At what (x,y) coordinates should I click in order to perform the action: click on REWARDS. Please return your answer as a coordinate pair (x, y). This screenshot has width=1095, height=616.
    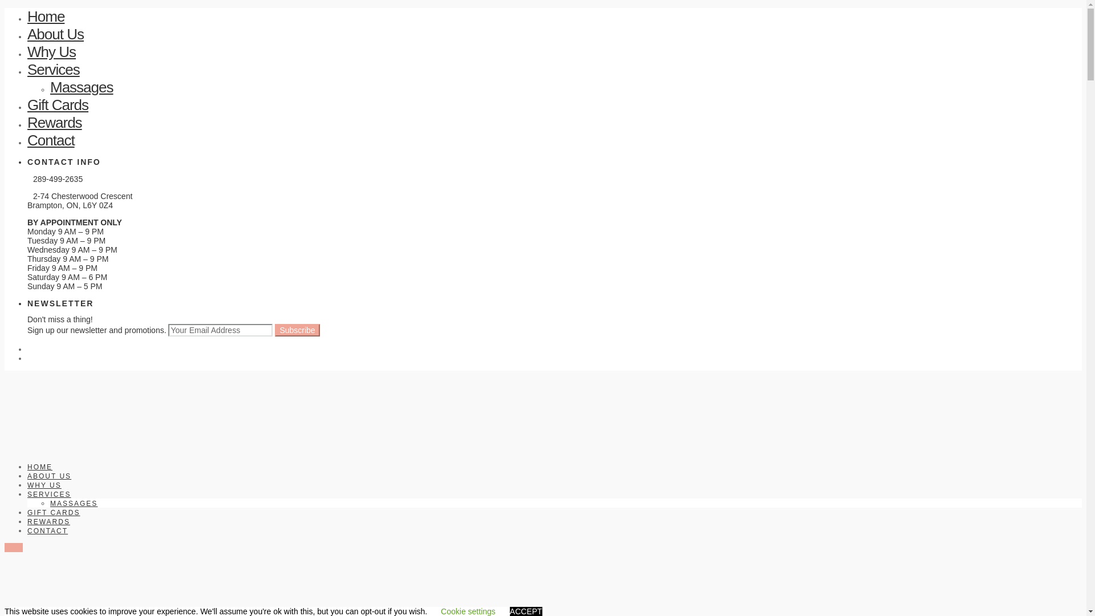
    Looking at the image, I should click on (48, 522).